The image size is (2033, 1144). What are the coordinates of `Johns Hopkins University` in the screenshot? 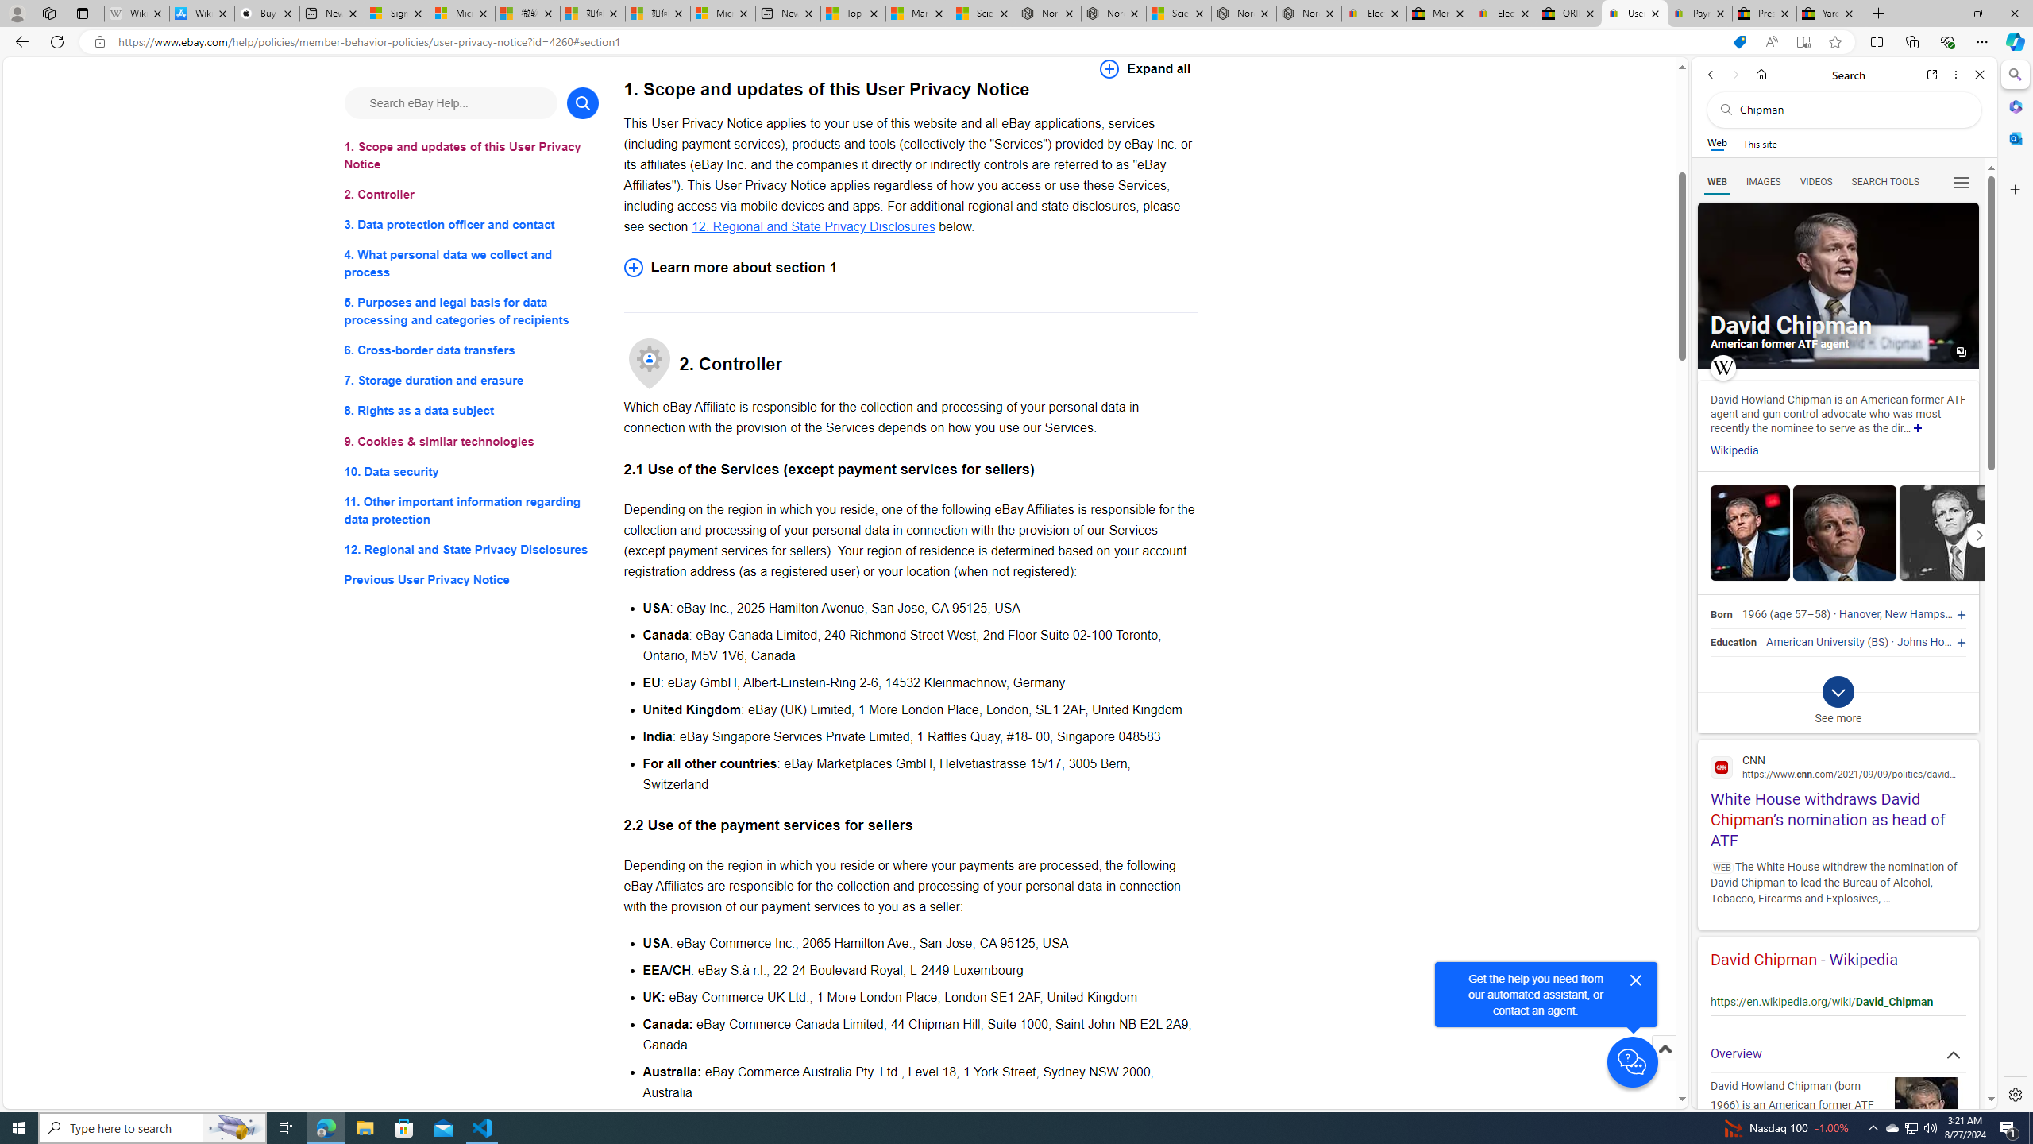 It's located at (1960, 642).